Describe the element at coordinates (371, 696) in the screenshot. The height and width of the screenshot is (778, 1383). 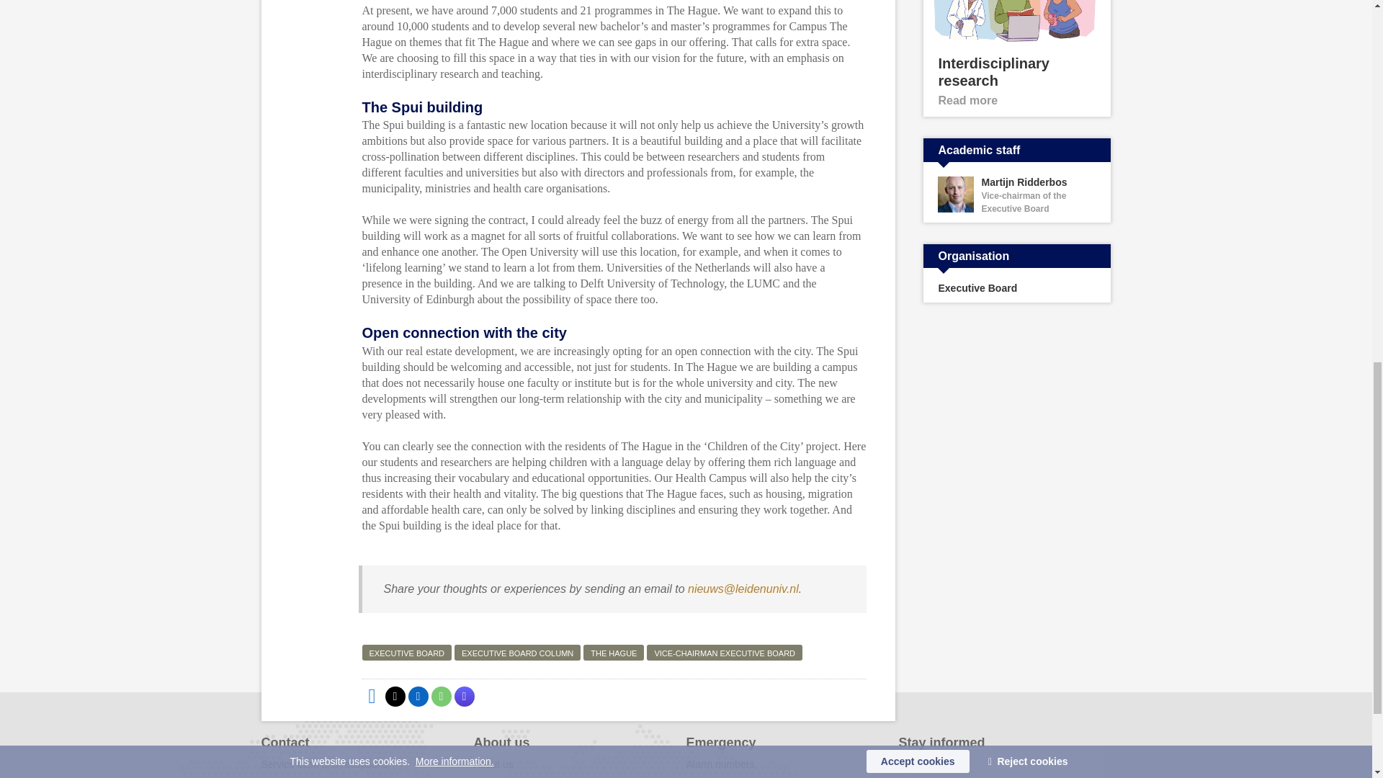
I see `Share on Facebook` at that location.